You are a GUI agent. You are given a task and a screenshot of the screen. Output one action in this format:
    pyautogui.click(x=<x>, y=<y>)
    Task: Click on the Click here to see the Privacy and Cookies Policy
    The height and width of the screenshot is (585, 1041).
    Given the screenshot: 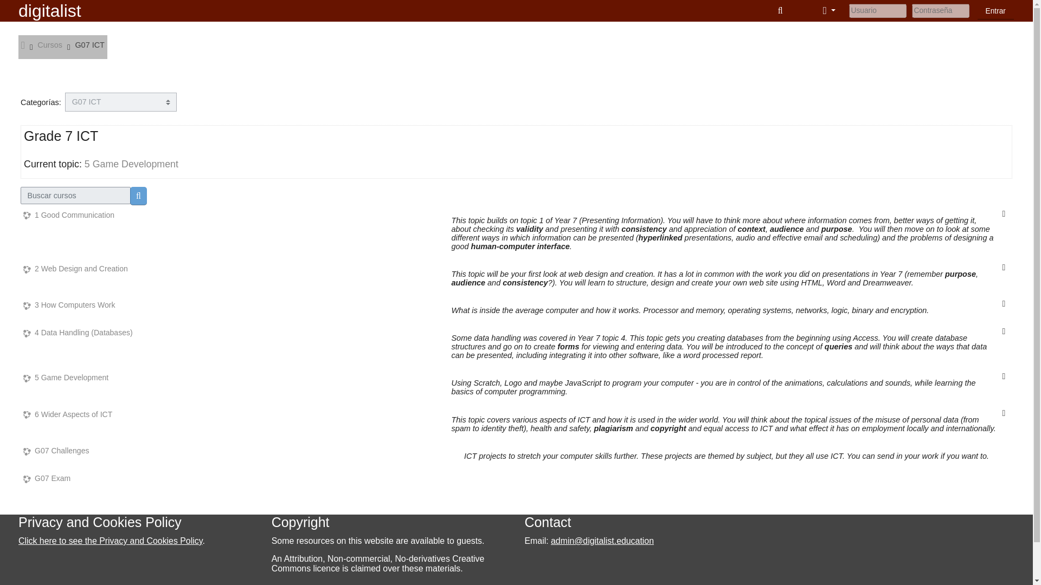 What is the action you would take?
    pyautogui.click(x=110, y=541)
    